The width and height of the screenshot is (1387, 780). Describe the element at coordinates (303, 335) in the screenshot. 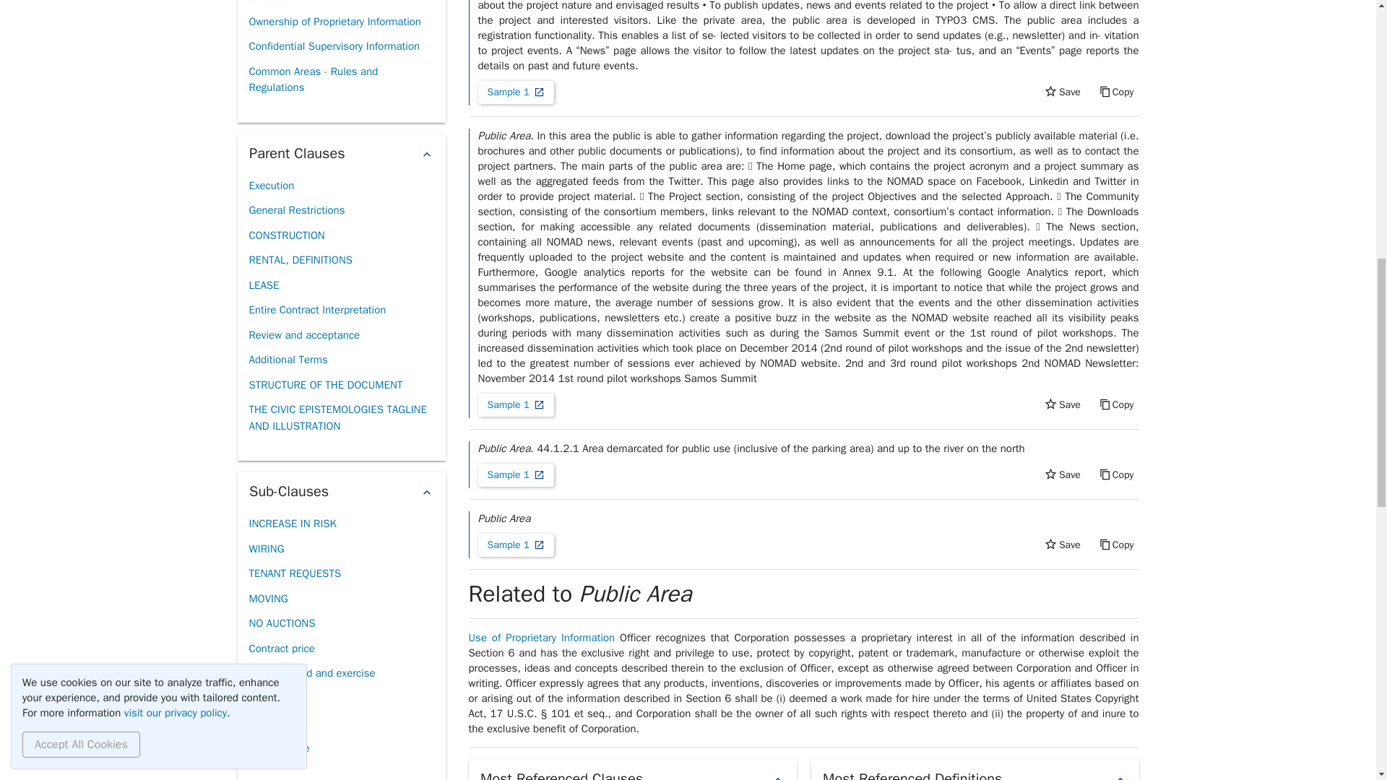

I see `Review and acceptance` at that location.